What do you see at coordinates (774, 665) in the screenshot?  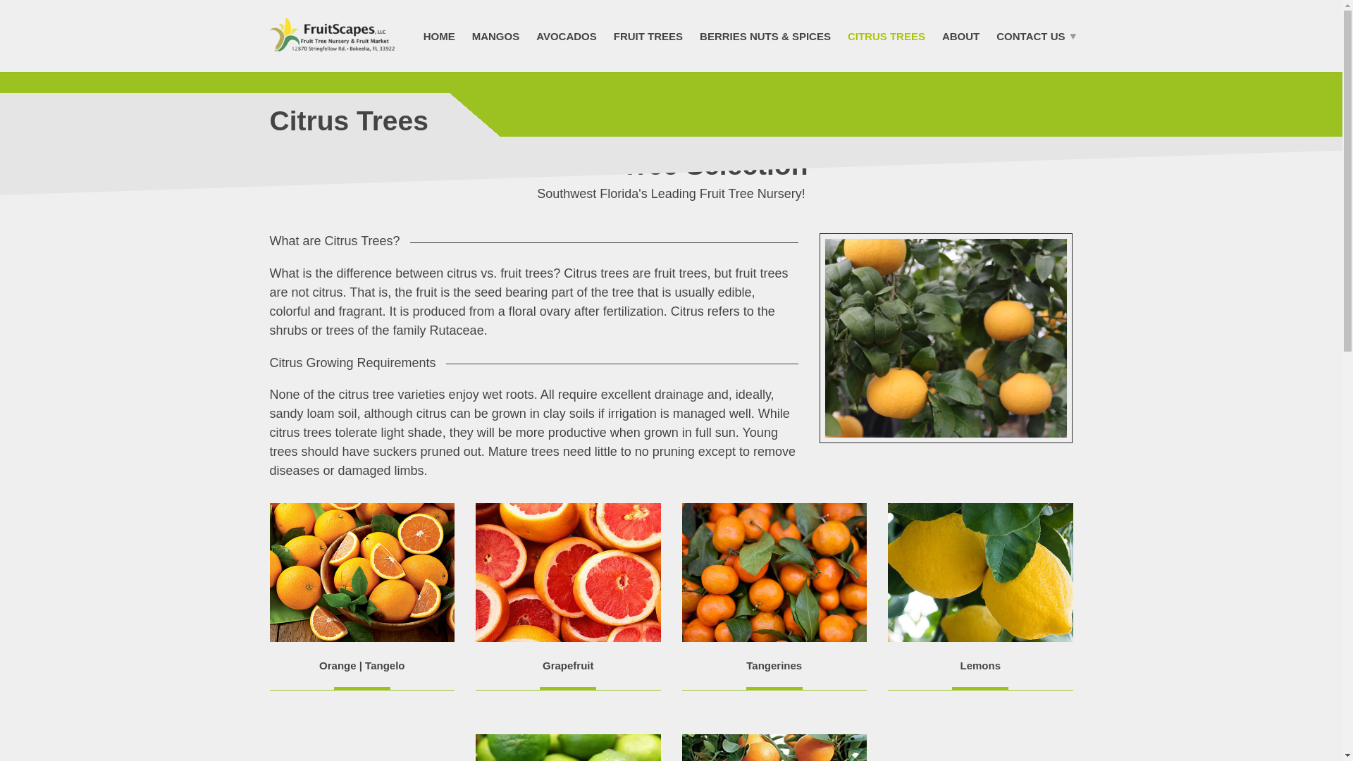 I see `Tangerines` at bounding box center [774, 665].